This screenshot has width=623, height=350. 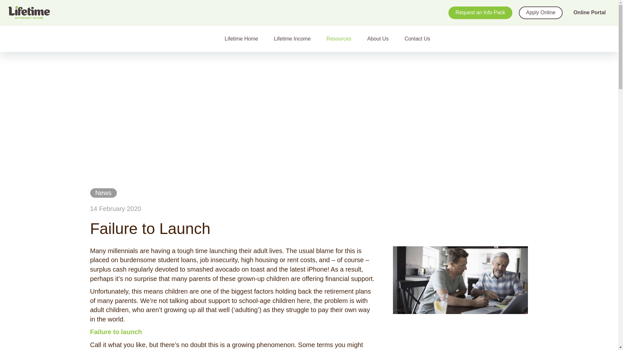 What do you see at coordinates (341, 39) in the screenshot?
I see `Resources` at bounding box center [341, 39].